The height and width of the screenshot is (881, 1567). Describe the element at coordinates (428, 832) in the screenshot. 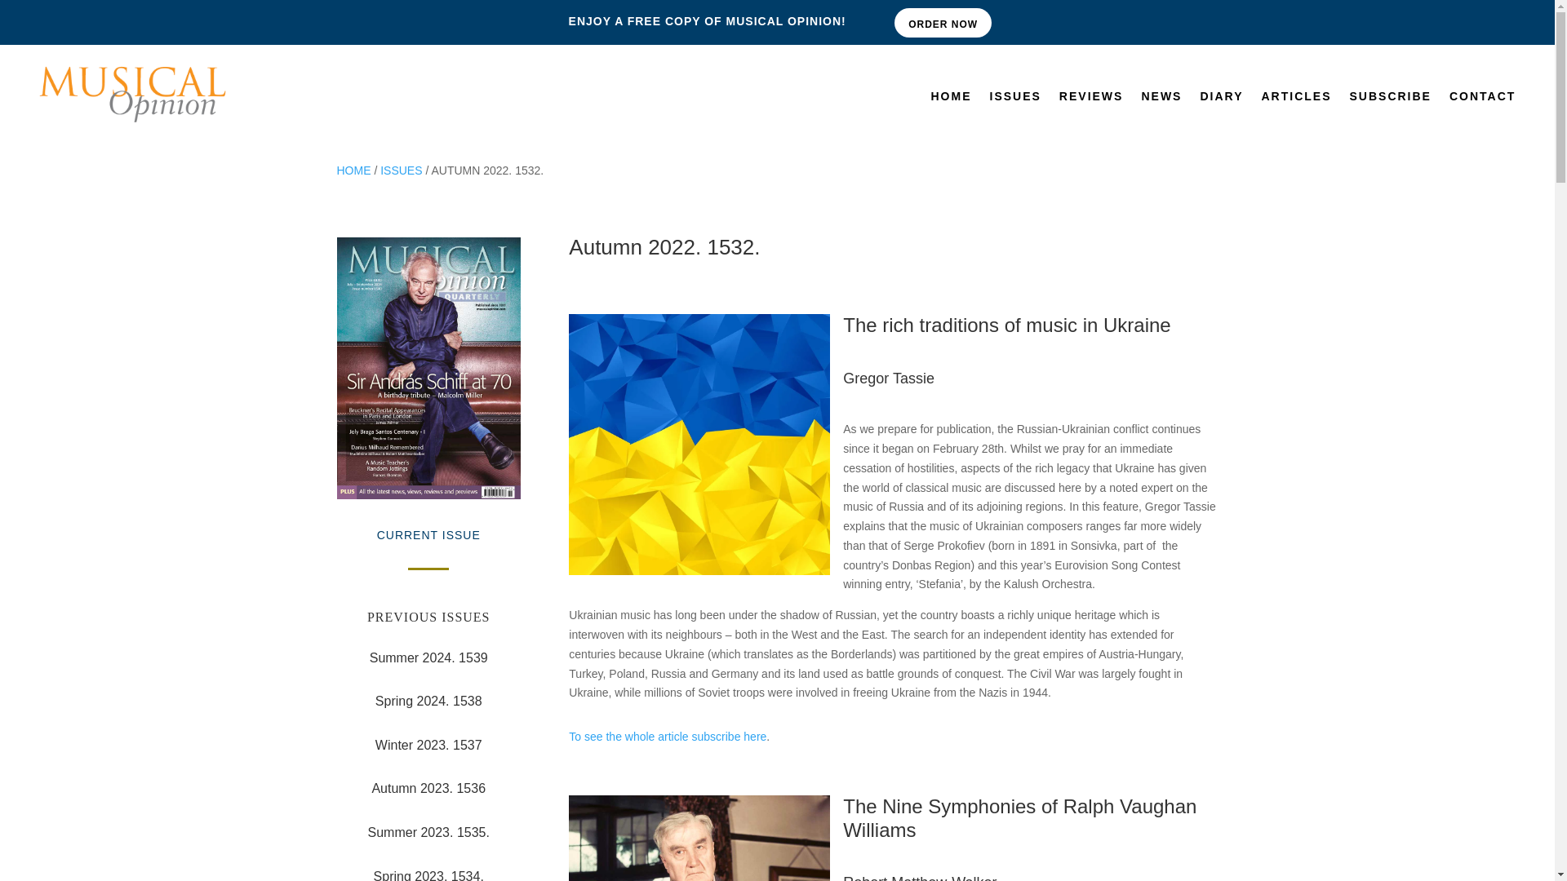

I see `Summer 2023. 1535.` at that location.